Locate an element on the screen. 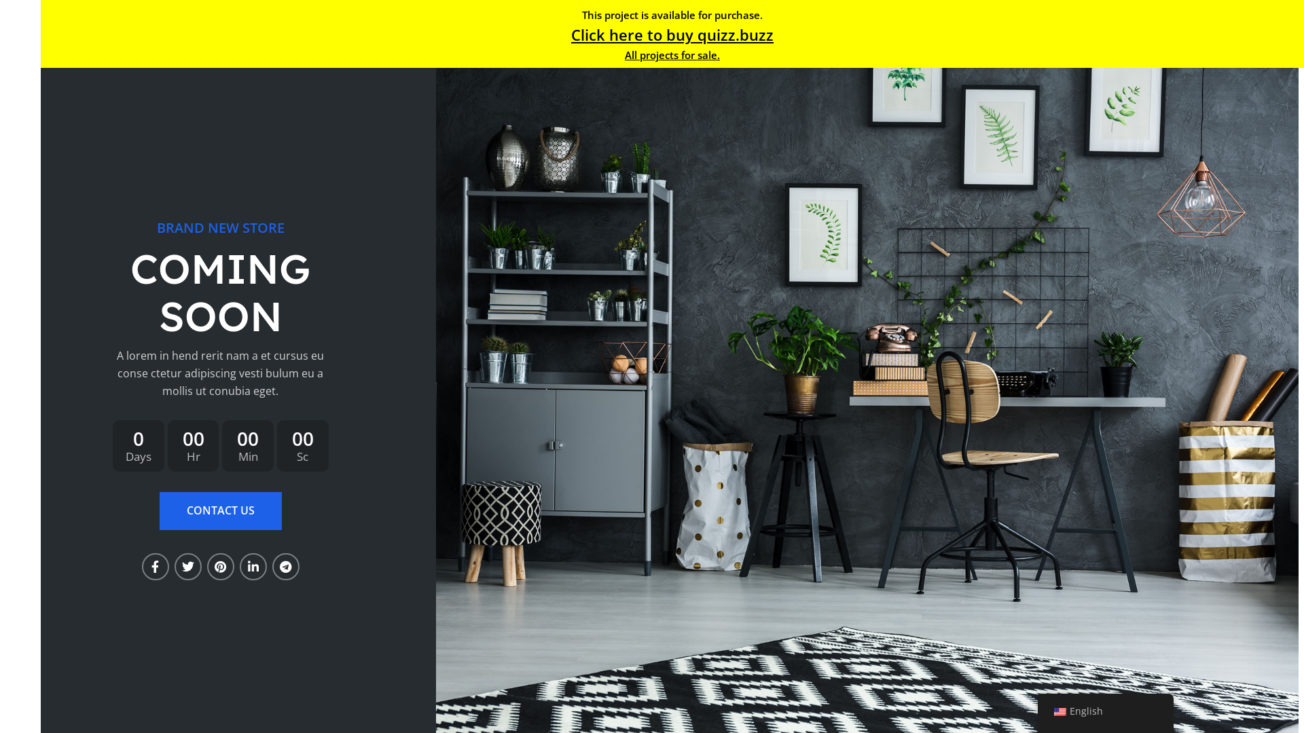  CONTACT US is located at coordinates (221, 511).